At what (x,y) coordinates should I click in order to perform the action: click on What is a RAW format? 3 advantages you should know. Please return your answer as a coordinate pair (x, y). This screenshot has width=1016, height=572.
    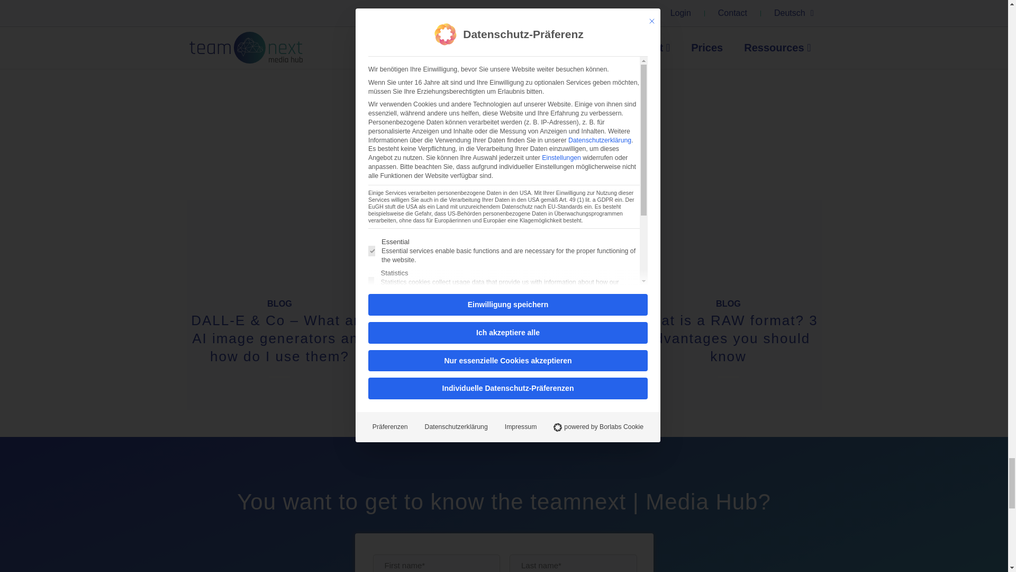
    Looking at the image, I should click on (728, 338).